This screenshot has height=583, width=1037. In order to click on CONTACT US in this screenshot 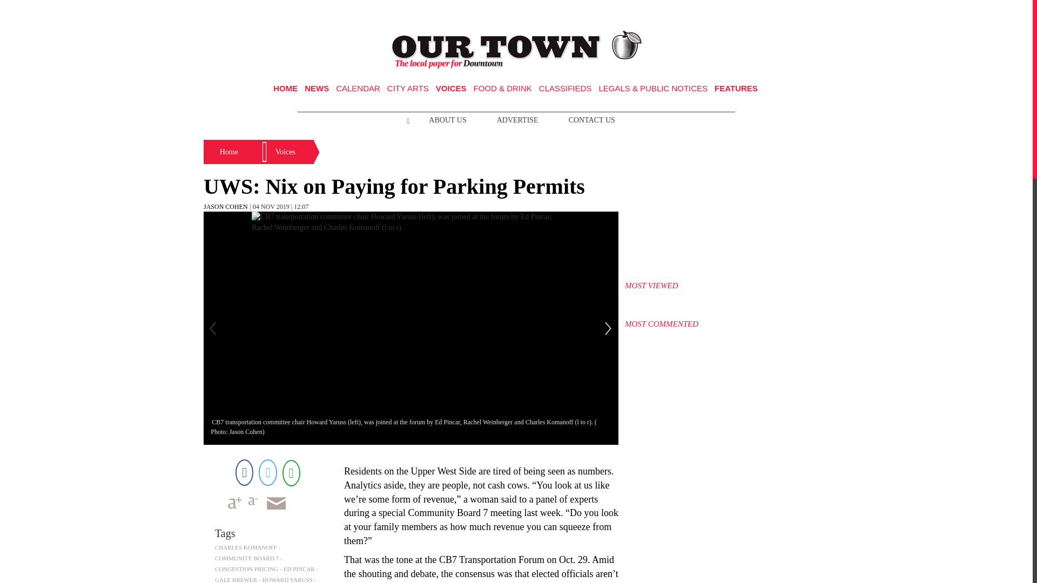, I will do `click(592, 120)`.